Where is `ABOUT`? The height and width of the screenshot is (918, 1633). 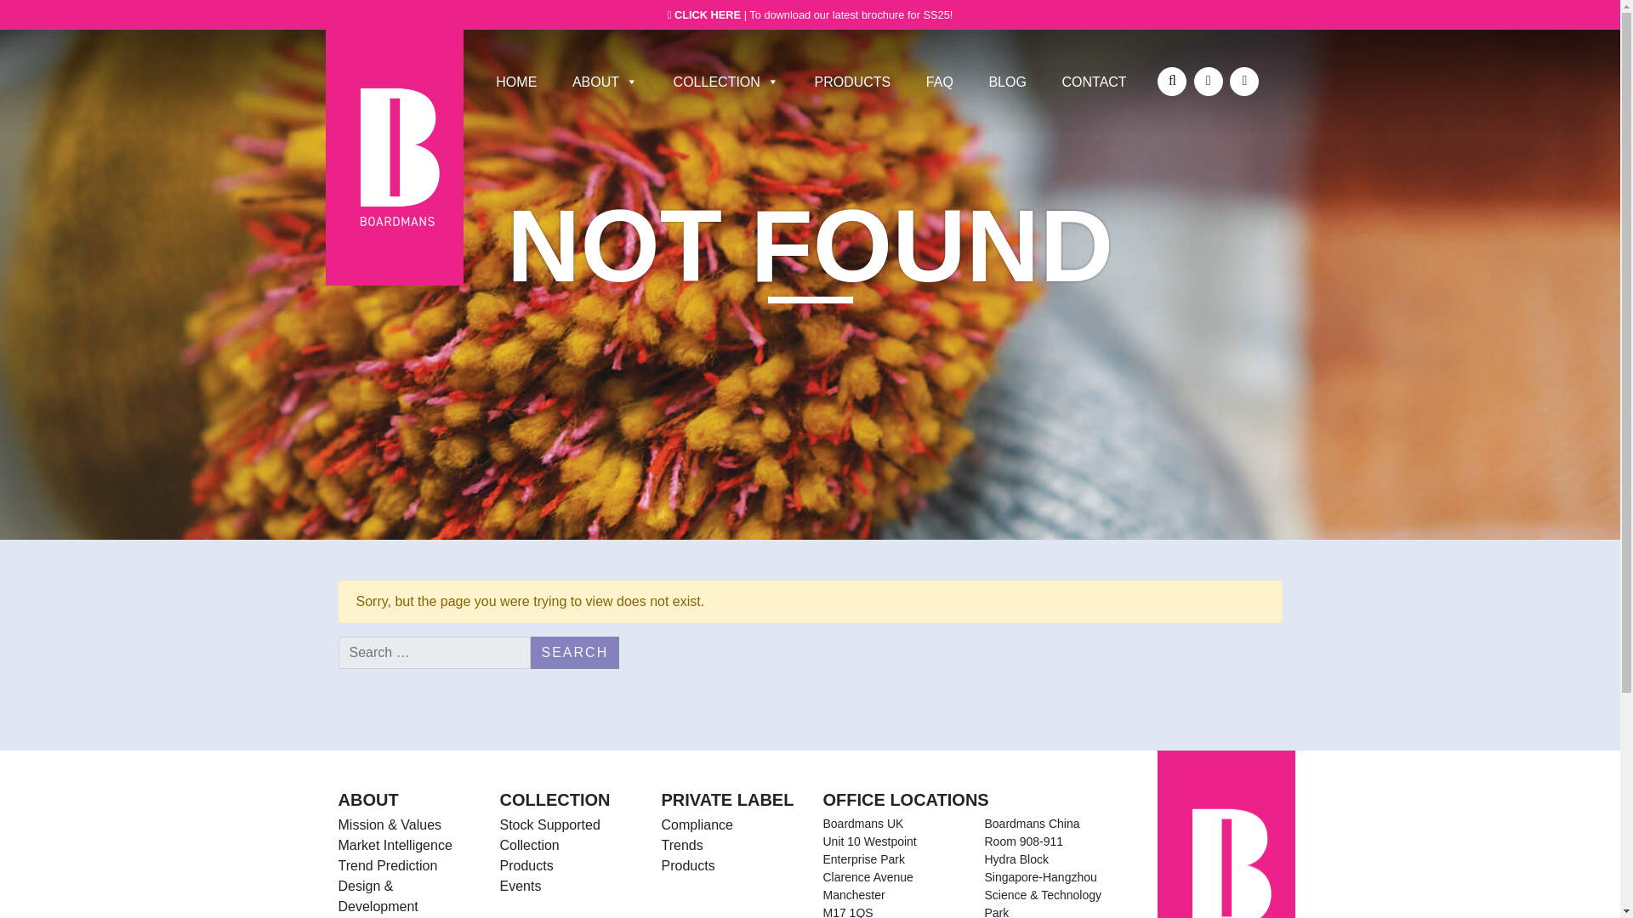 ABOUT is located at coordinates (606, 81).